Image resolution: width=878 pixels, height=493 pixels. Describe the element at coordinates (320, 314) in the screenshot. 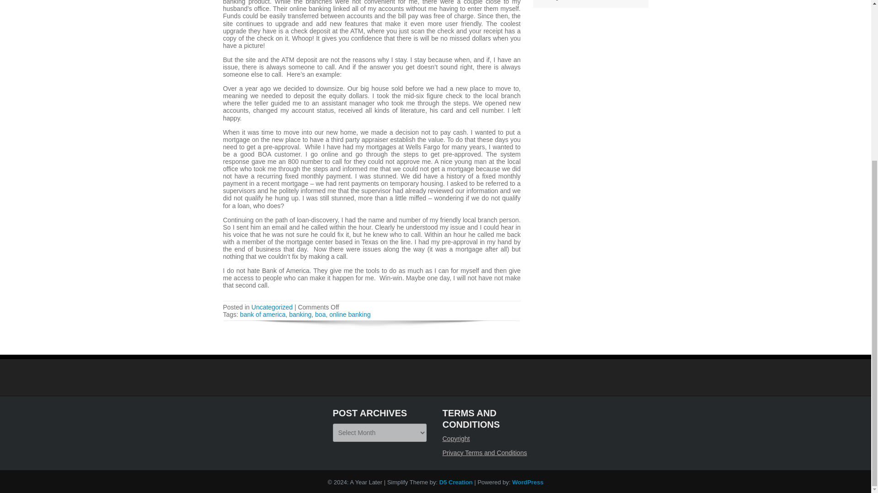

I see `boa` at that location.